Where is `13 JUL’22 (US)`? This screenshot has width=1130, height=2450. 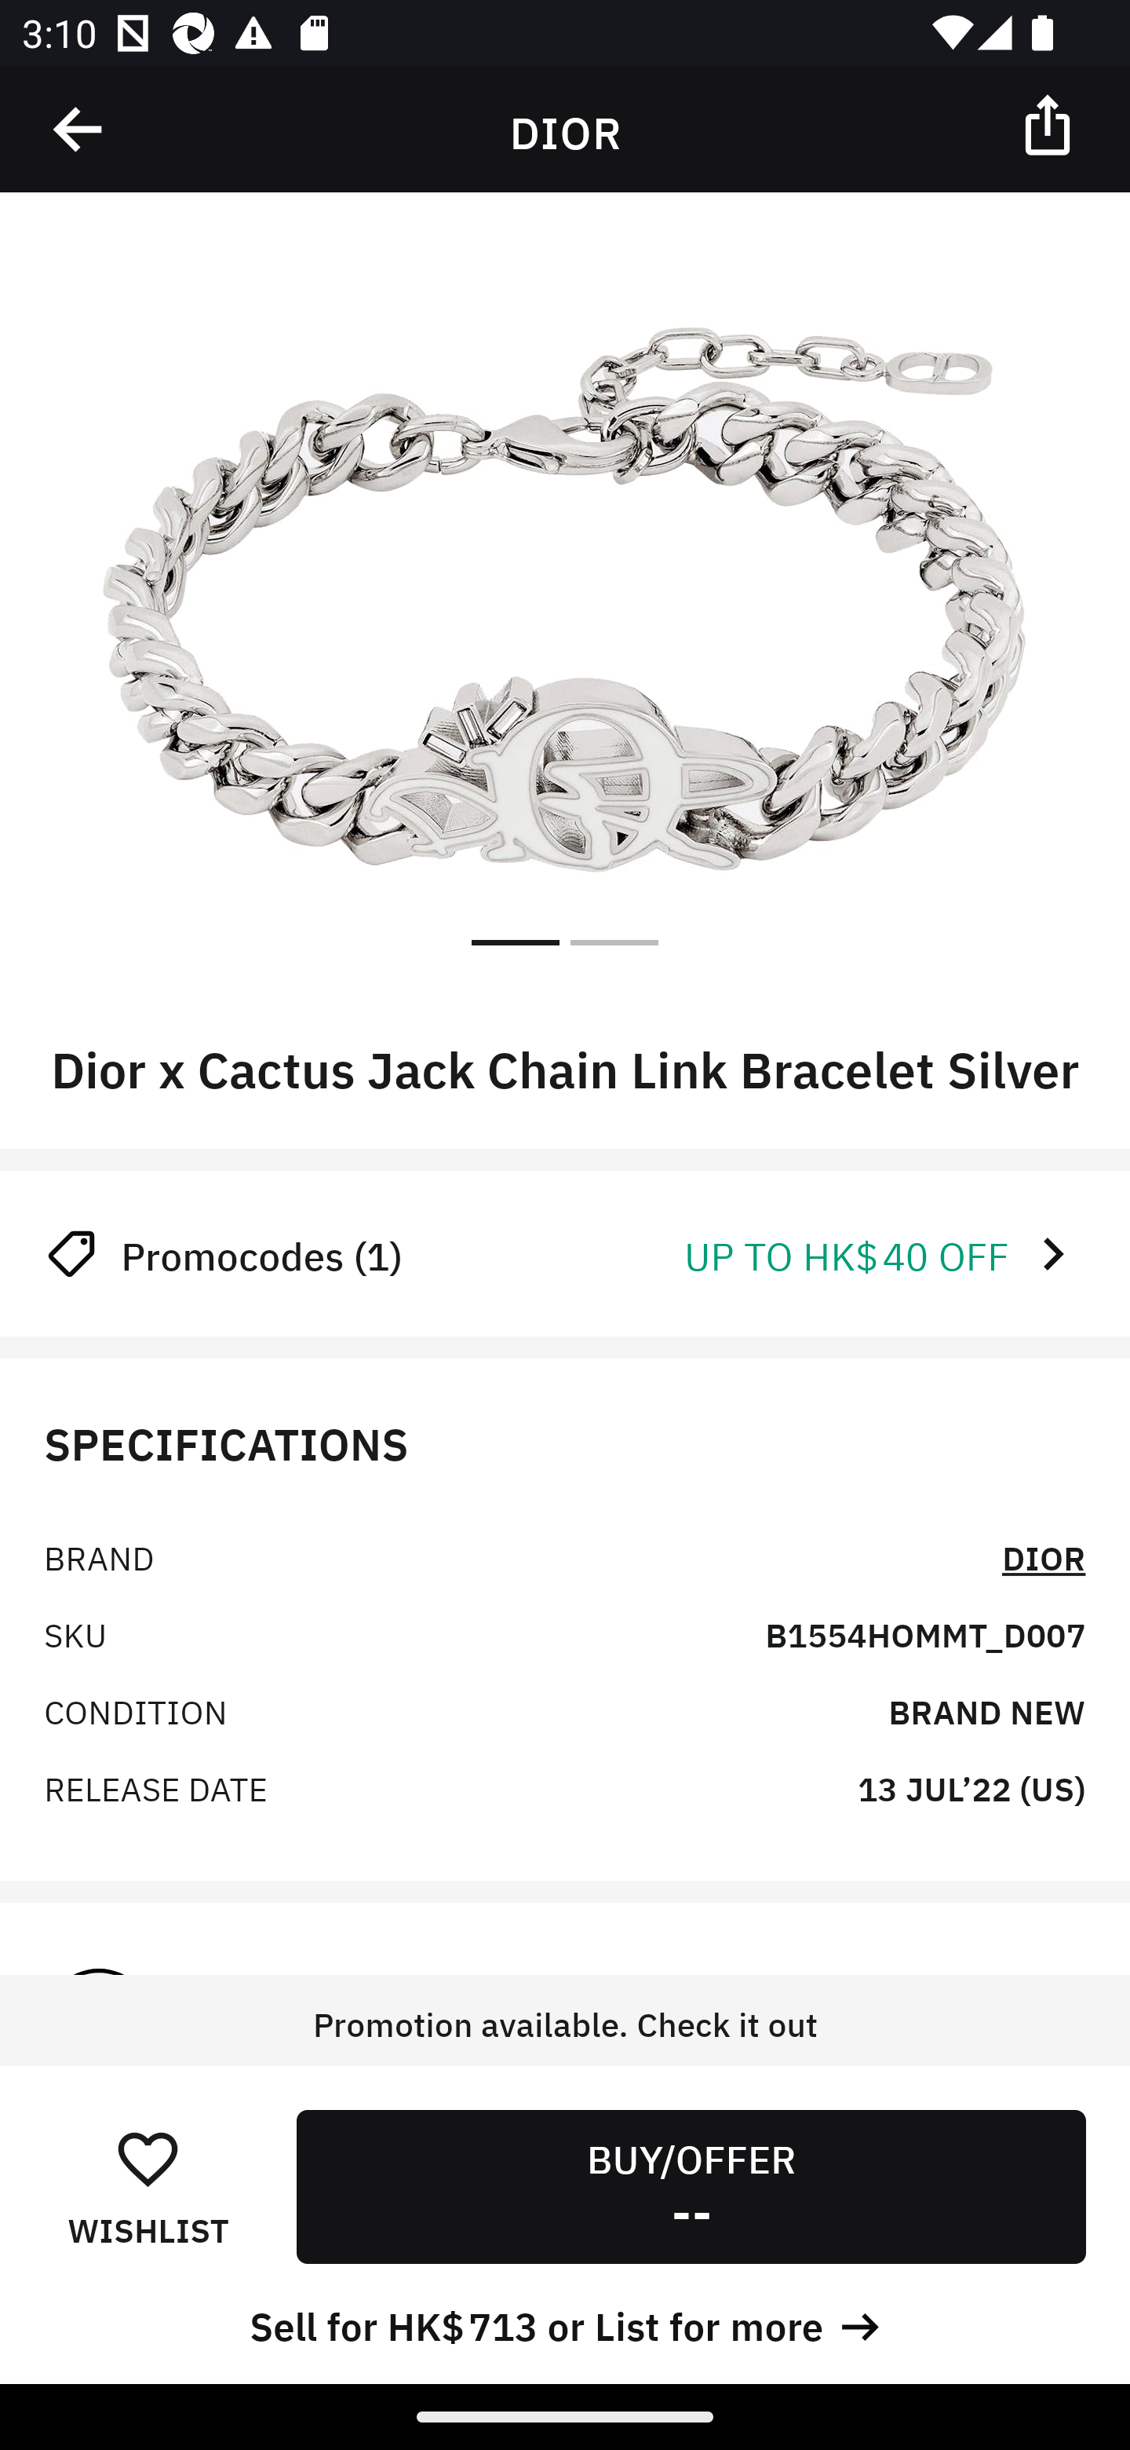 13 JUL’22 (US) is located at coordinates (971, 1787).